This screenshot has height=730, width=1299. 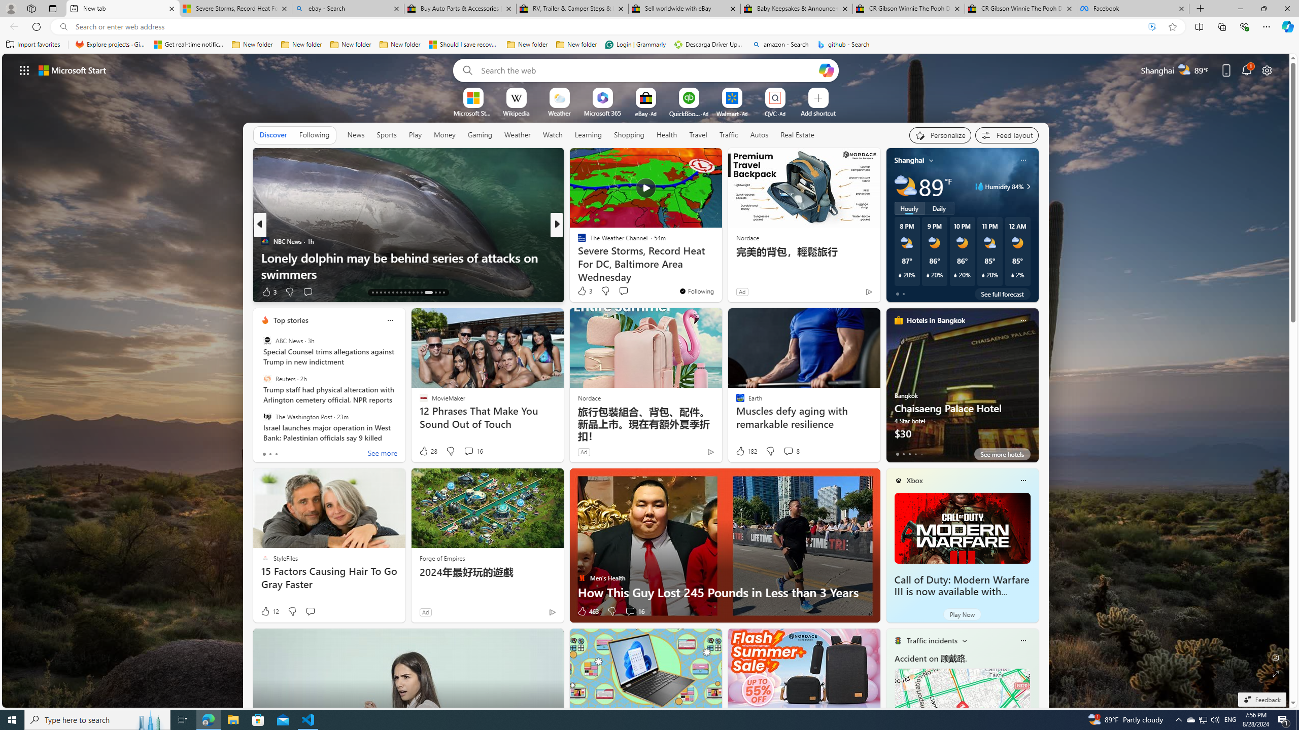 I want to click on Wikipedia, so click(x=516, y=113).